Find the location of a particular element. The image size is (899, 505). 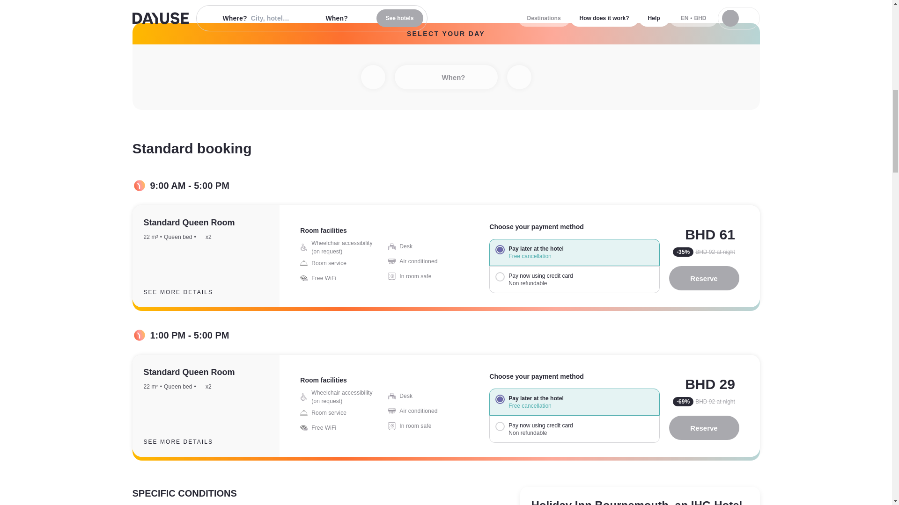

Reserve is located at coordinates (704, 427).